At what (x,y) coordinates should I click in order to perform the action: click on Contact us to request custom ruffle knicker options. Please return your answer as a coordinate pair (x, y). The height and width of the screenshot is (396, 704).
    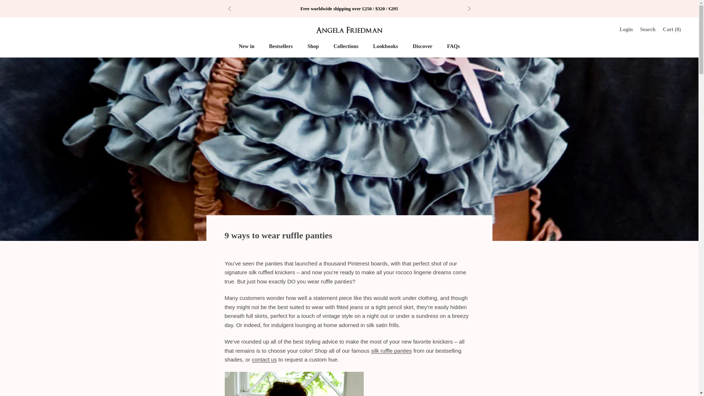
    Looking at the image, I should click on (264, 359).